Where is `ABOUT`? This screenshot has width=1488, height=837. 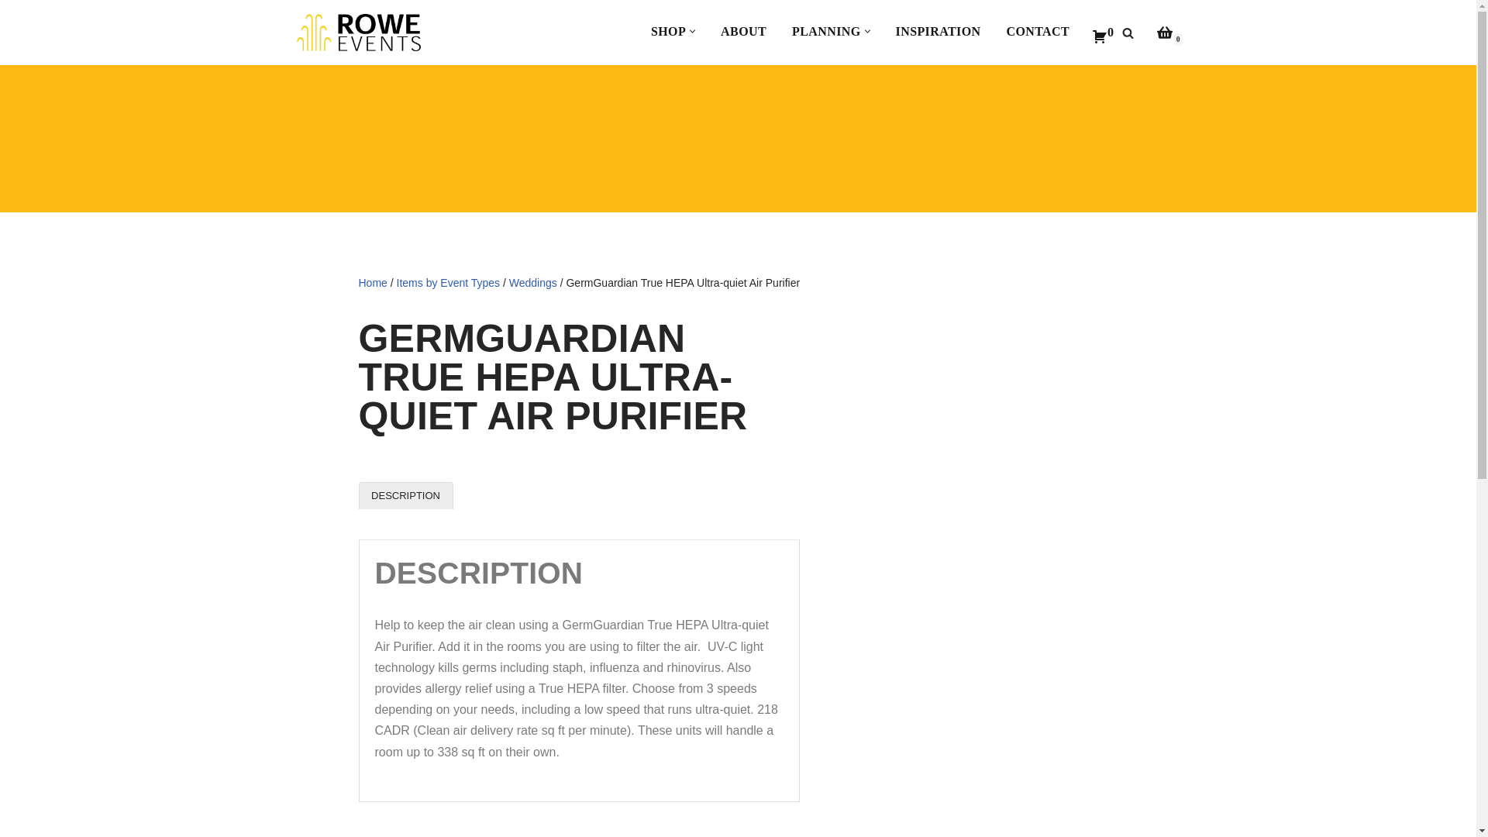 ABOUT is located at coordinates (742, 31).